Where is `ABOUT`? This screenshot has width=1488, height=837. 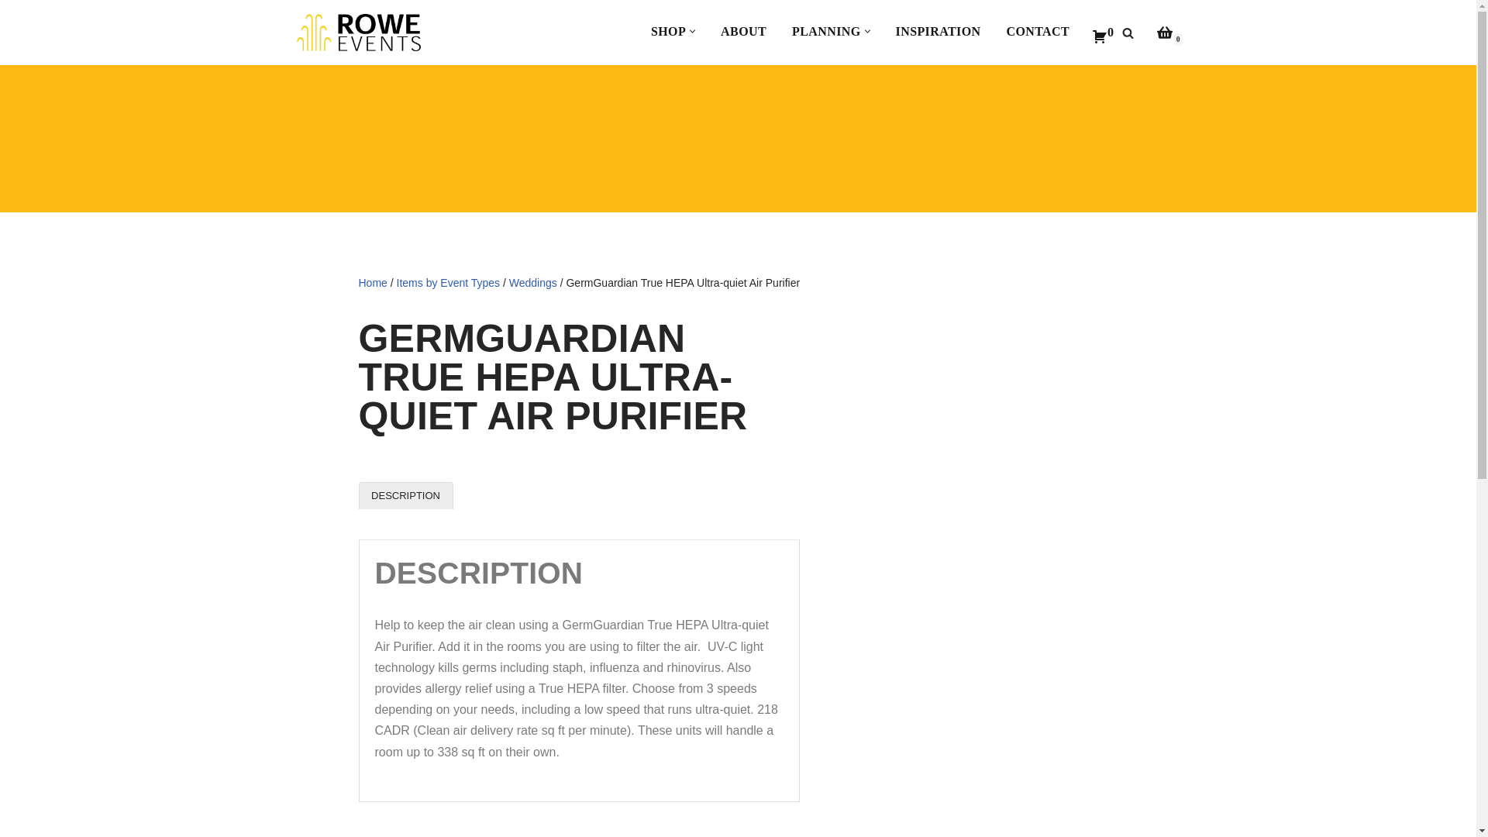 ABOUT is located at coordinates (742, 31).